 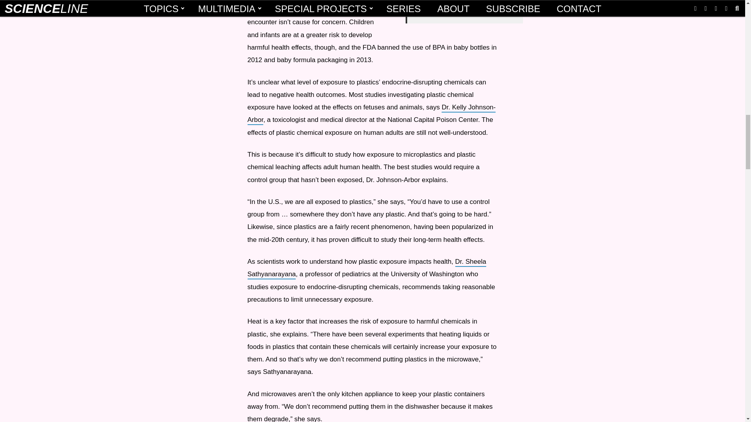 What do you see at coordinates (430, 13) in the screenshot?
I see `Posts by Nell Durfee` at bounding box center [430, 13].